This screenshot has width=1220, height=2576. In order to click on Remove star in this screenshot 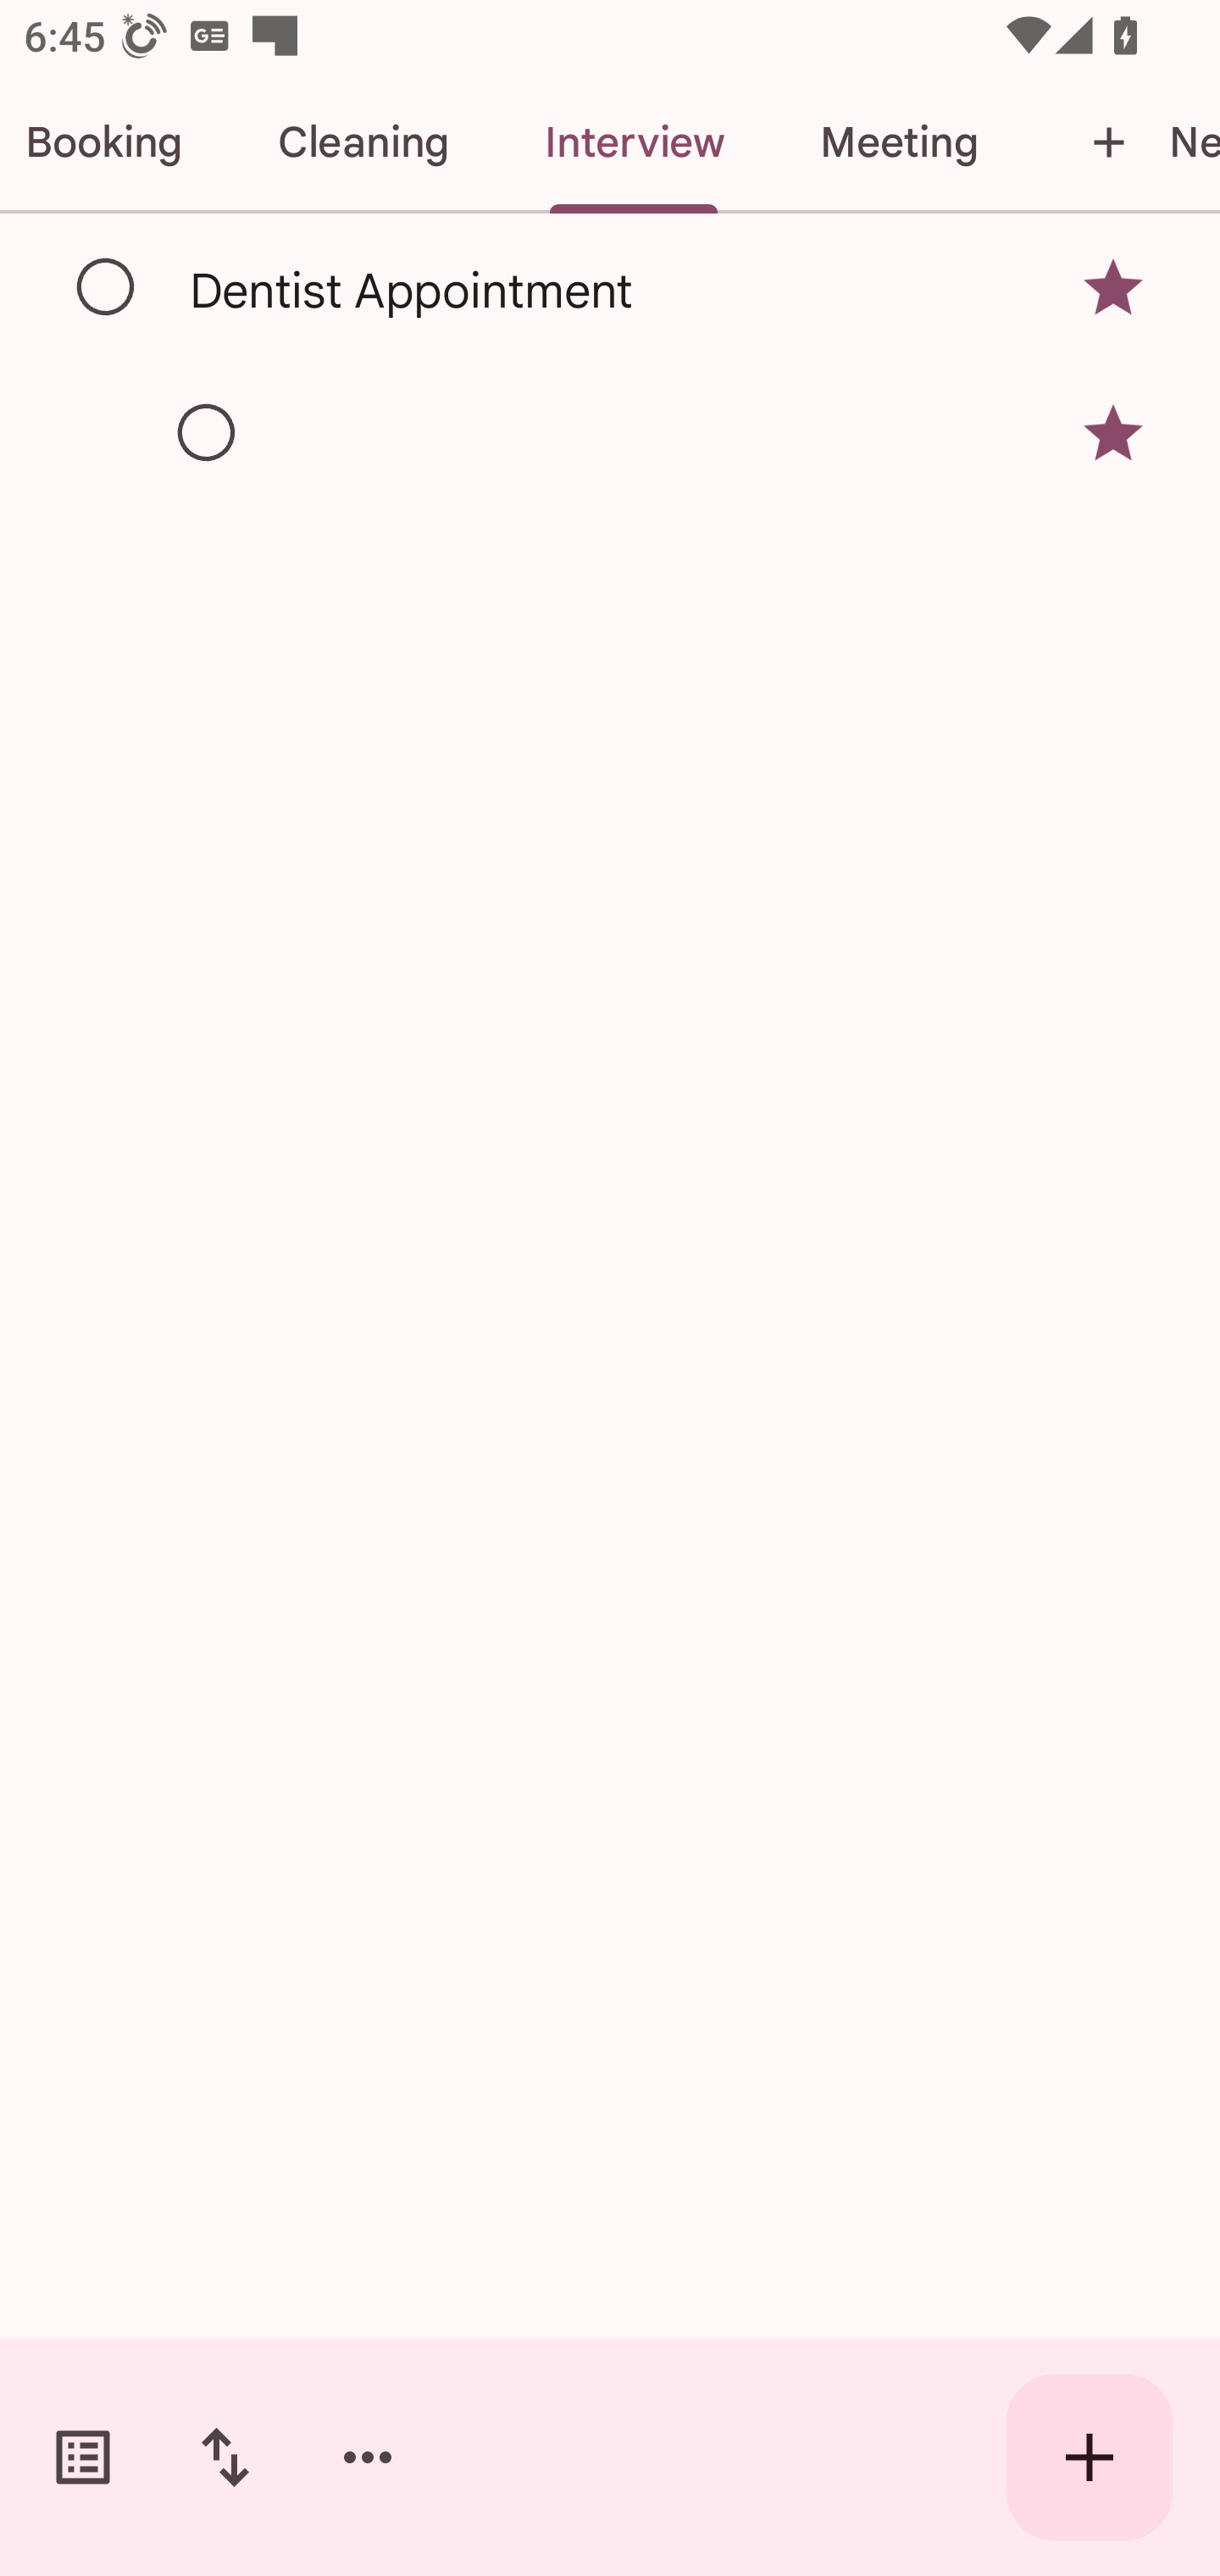, I will do `click(1113, 286)`.